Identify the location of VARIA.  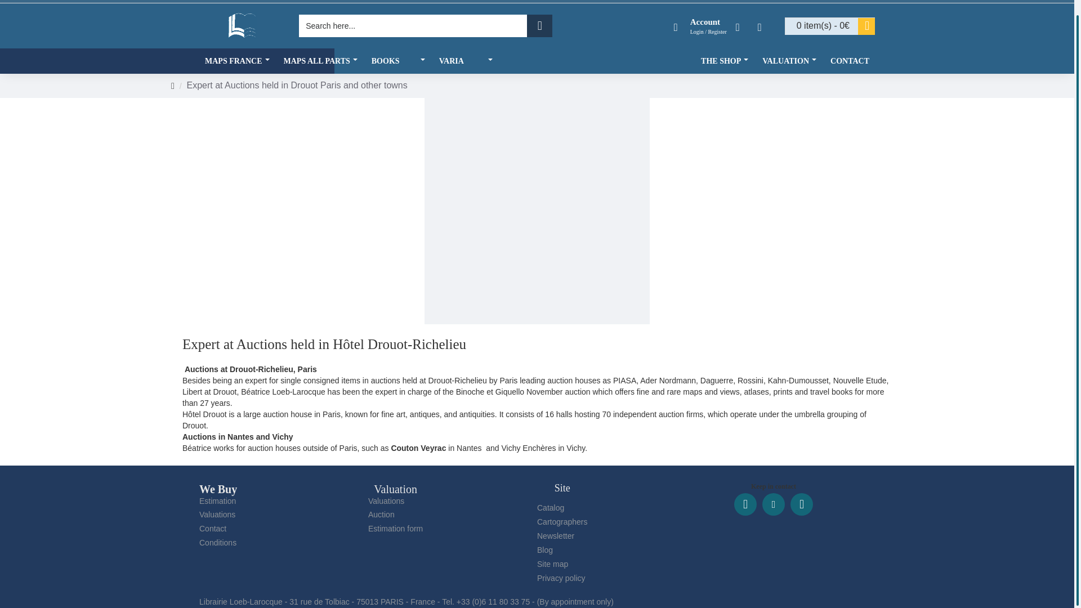
(467, 61).